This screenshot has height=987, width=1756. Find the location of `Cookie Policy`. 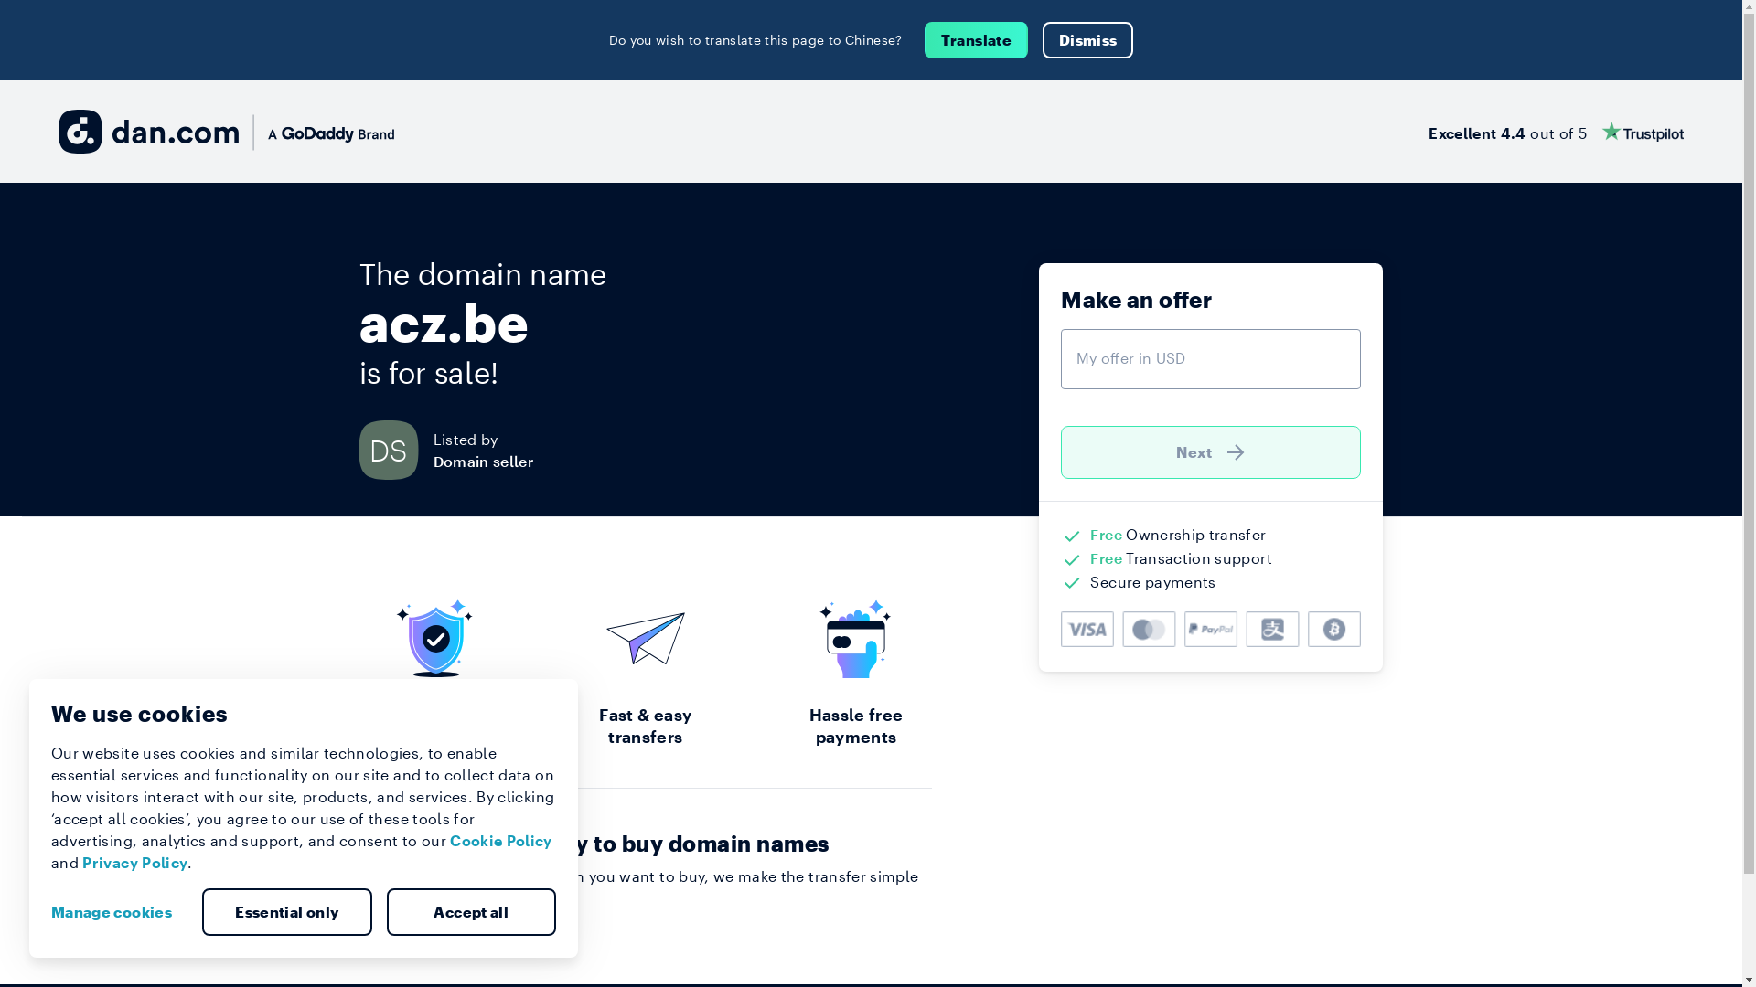

Cookie Policy is located at coordinates (501, 841).